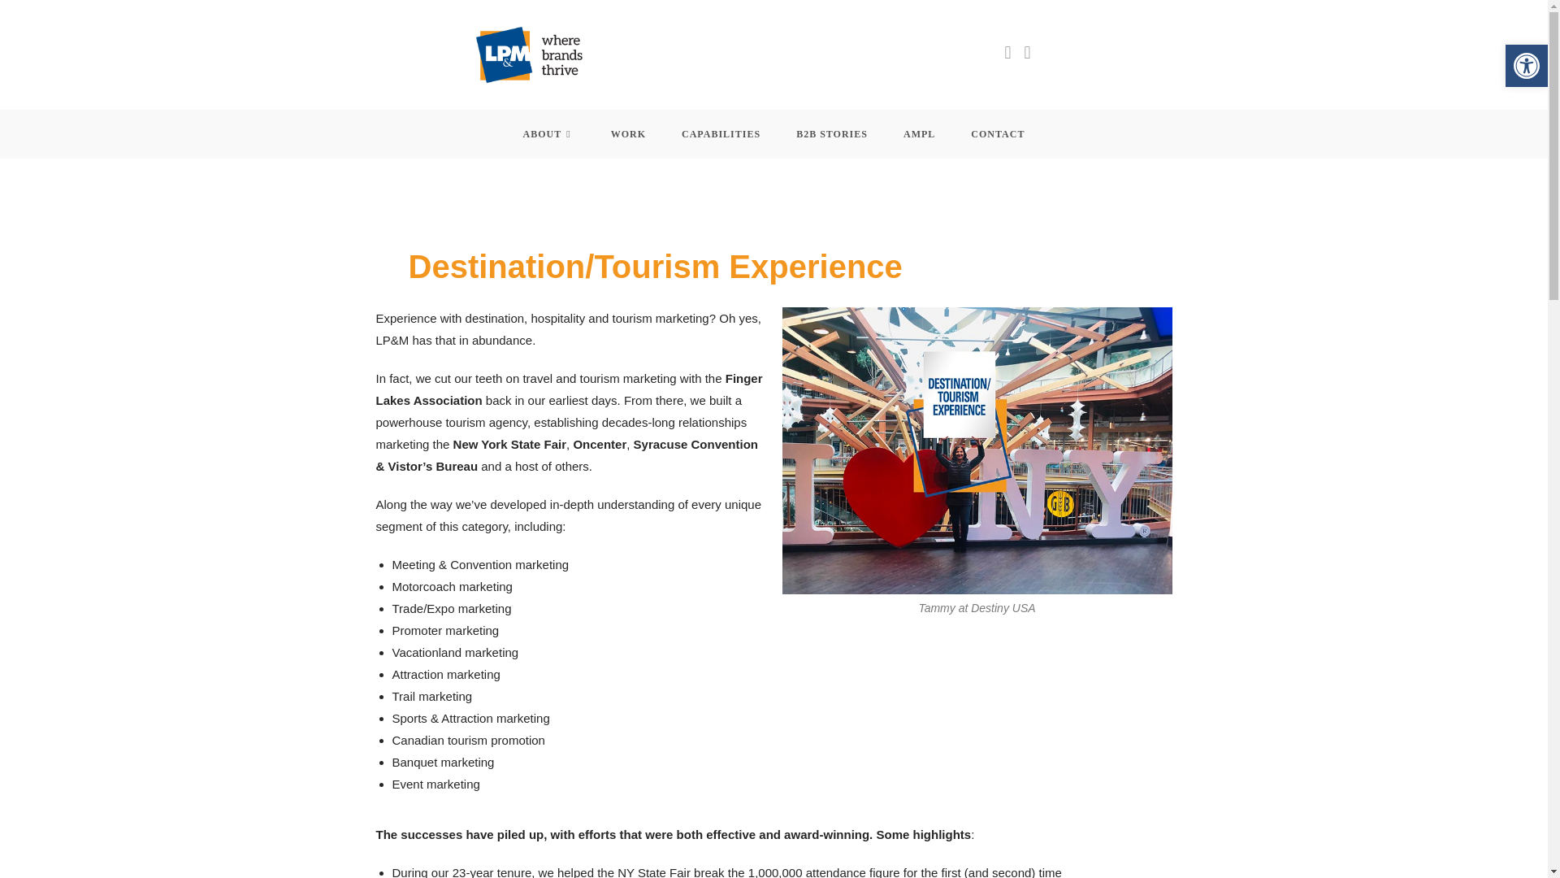 The image size is (1560, 878). What do you see at coordinates (920, 134) in the screenshot?
I see `AMPL` at bounding box center [920, 134].